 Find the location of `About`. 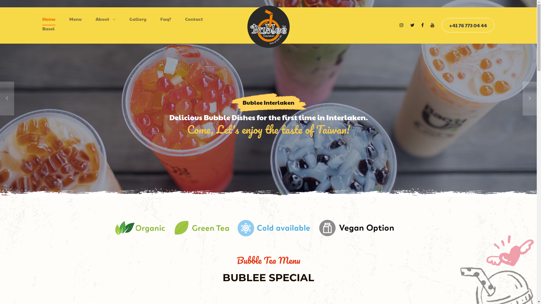

About is located at coordinates (105, 21).